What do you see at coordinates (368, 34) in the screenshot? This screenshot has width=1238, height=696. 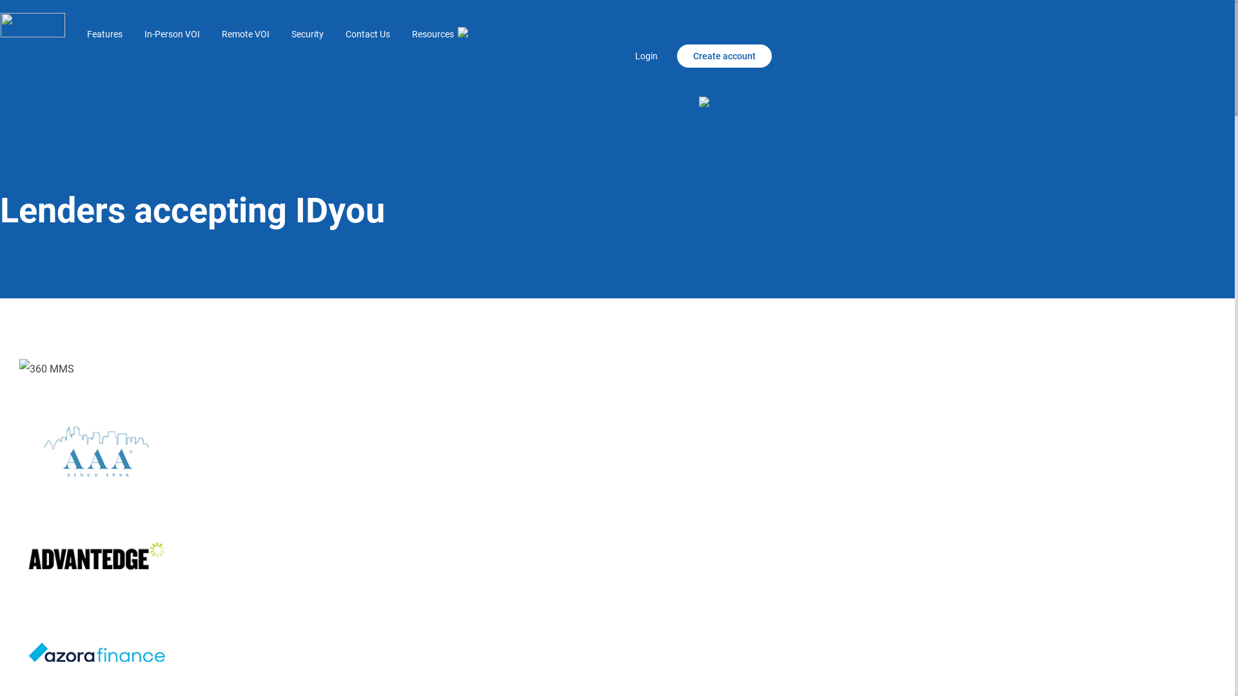 I see `Contact Us` at bounding box center [368, 34].